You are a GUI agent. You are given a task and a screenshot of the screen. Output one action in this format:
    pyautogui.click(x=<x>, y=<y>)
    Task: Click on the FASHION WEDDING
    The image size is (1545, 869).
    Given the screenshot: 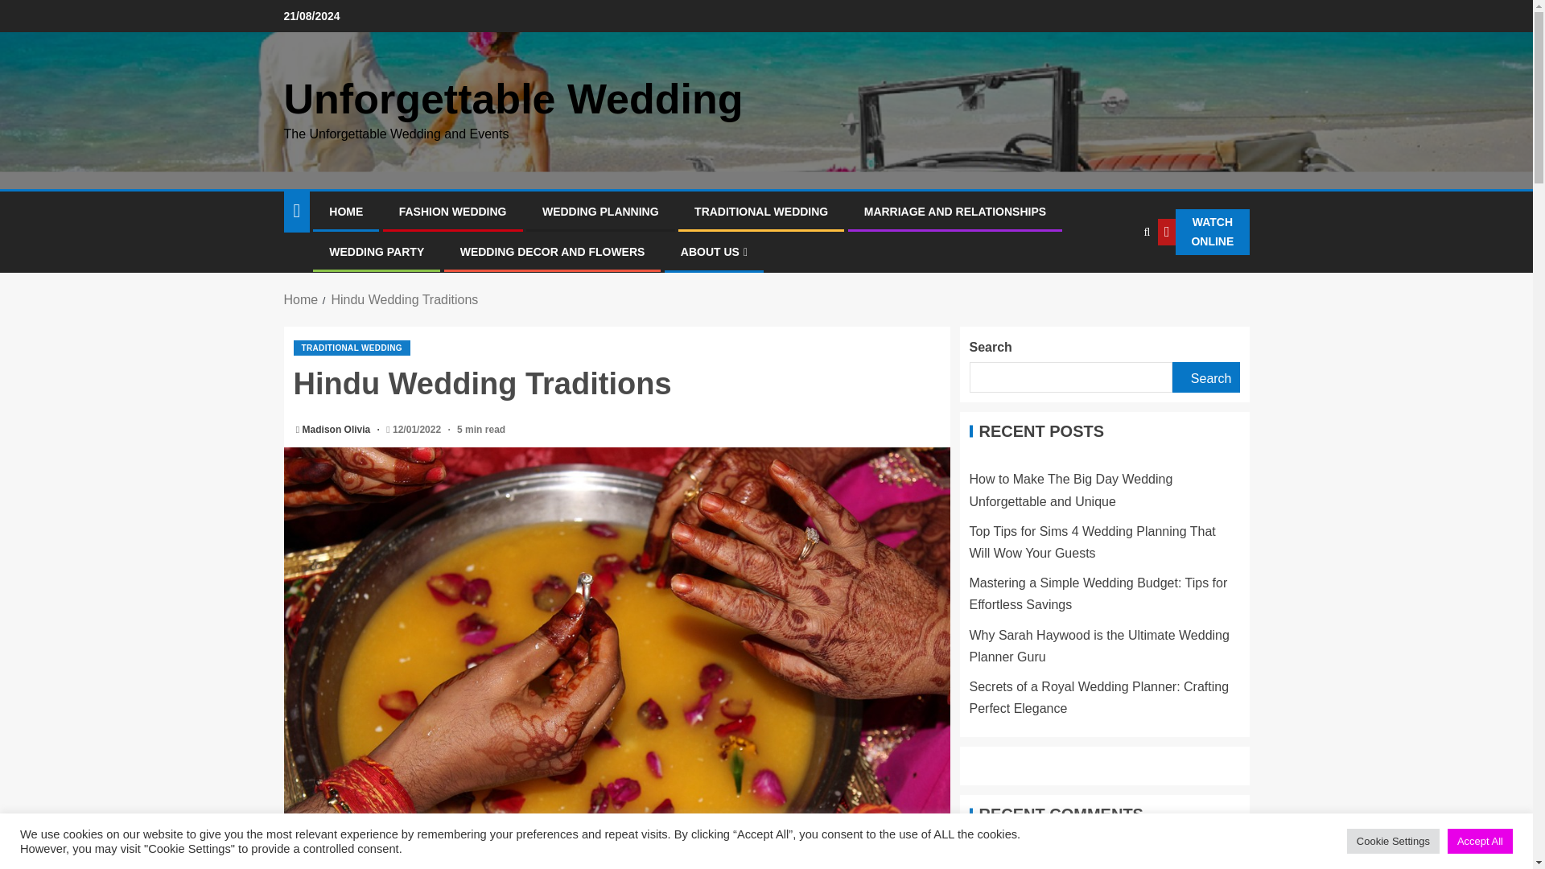 What is the action you would take?
    pyautogui.click(x=452, y=211)
    